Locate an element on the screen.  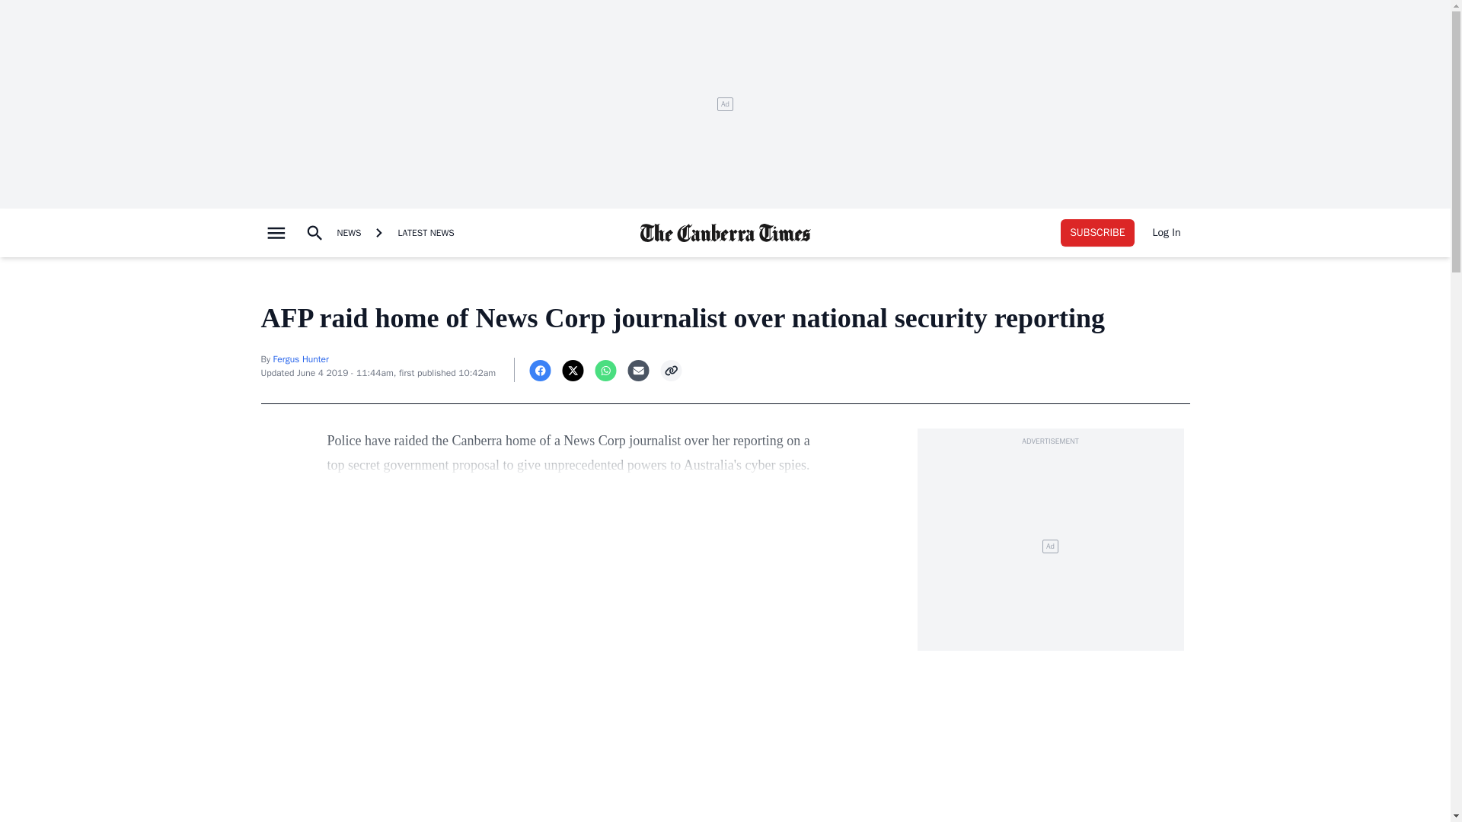
Log In is located at coordinates (1167, 233).